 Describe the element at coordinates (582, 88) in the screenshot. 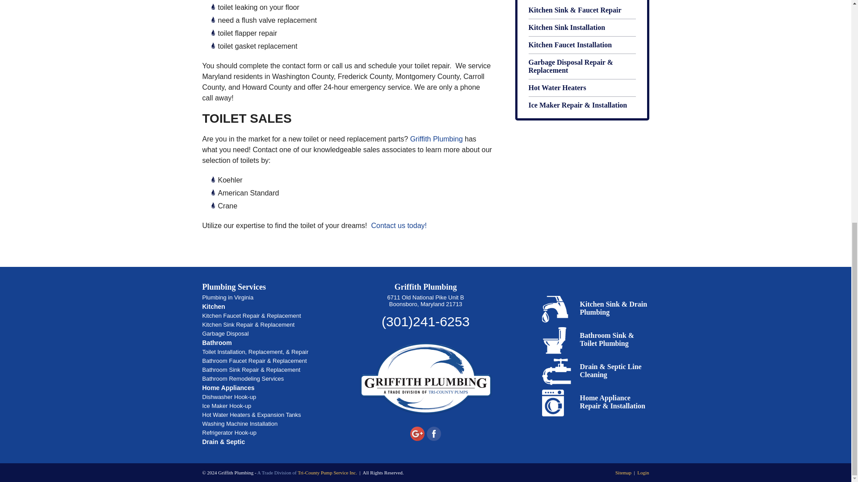

I see `Hot Water Heaters` at that location.